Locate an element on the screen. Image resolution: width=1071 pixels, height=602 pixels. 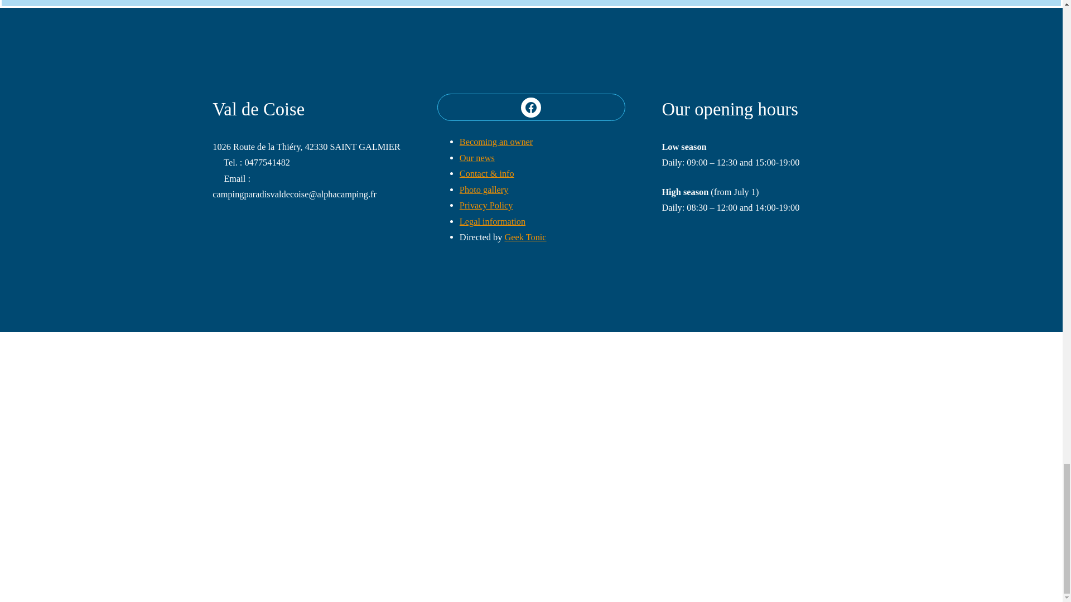
Becoming an owner is located at coordinates (495, 142).